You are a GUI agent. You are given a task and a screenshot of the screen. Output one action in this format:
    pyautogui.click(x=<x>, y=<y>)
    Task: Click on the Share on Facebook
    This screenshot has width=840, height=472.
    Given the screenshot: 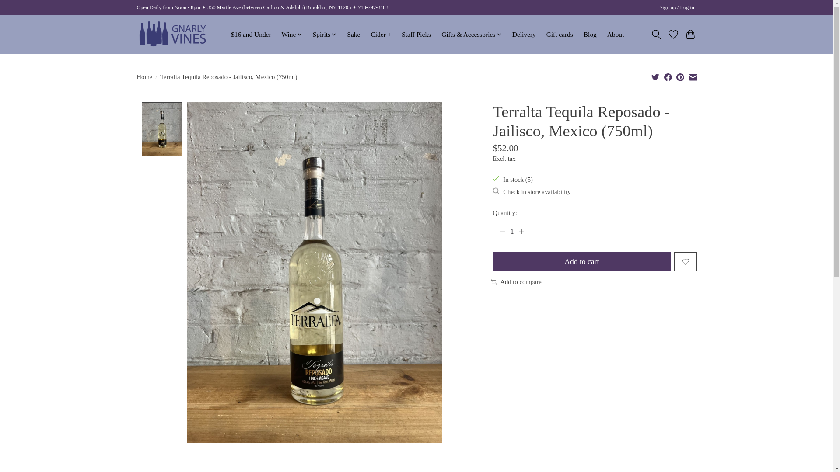 What is the action you would take?
    pyautogui.click(x=668, y=77)
    